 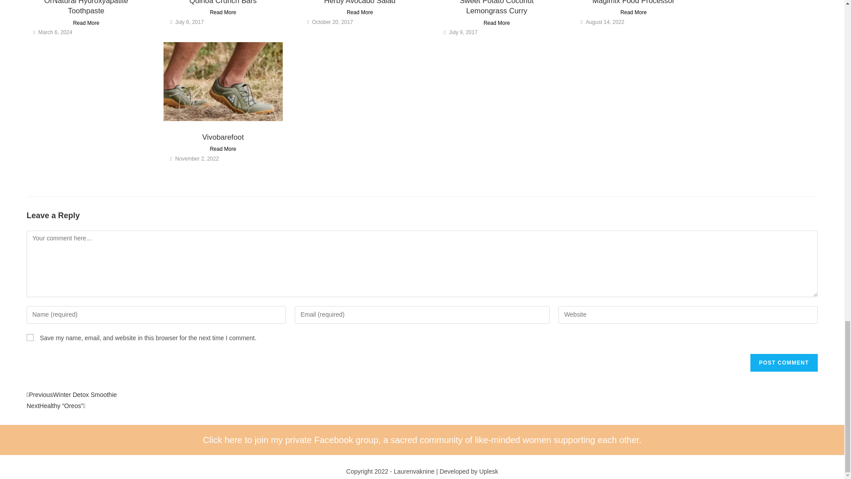 What do you see at coordinates (86, 8) in the screenshot?
I see `OrNatural Hydroxyapatite Toothpaste` at bounding box center [86, 8].